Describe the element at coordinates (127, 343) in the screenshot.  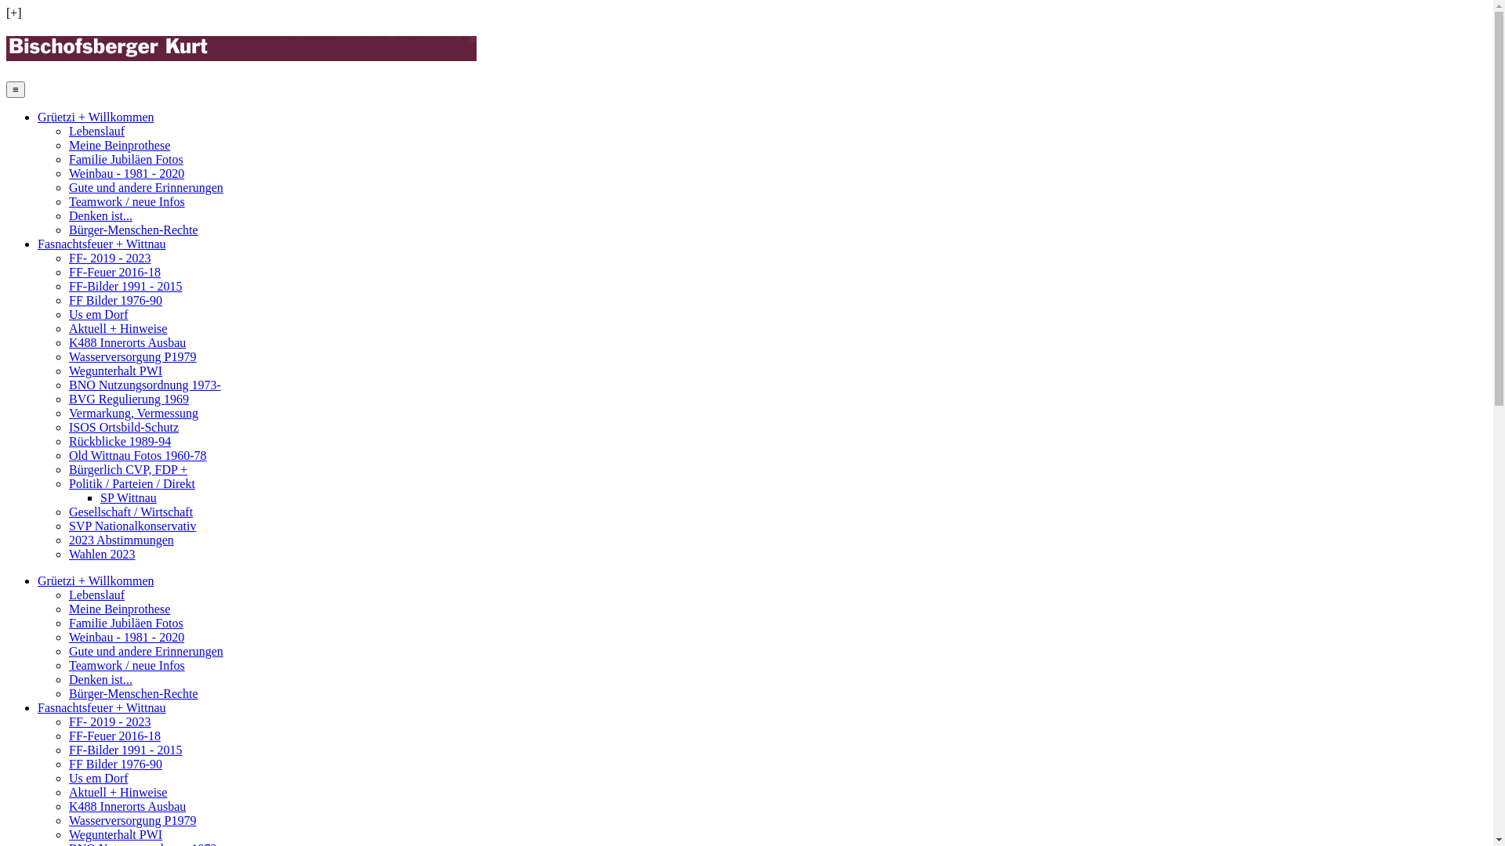
I see `K488 Innerorts Ausbau` at that location.